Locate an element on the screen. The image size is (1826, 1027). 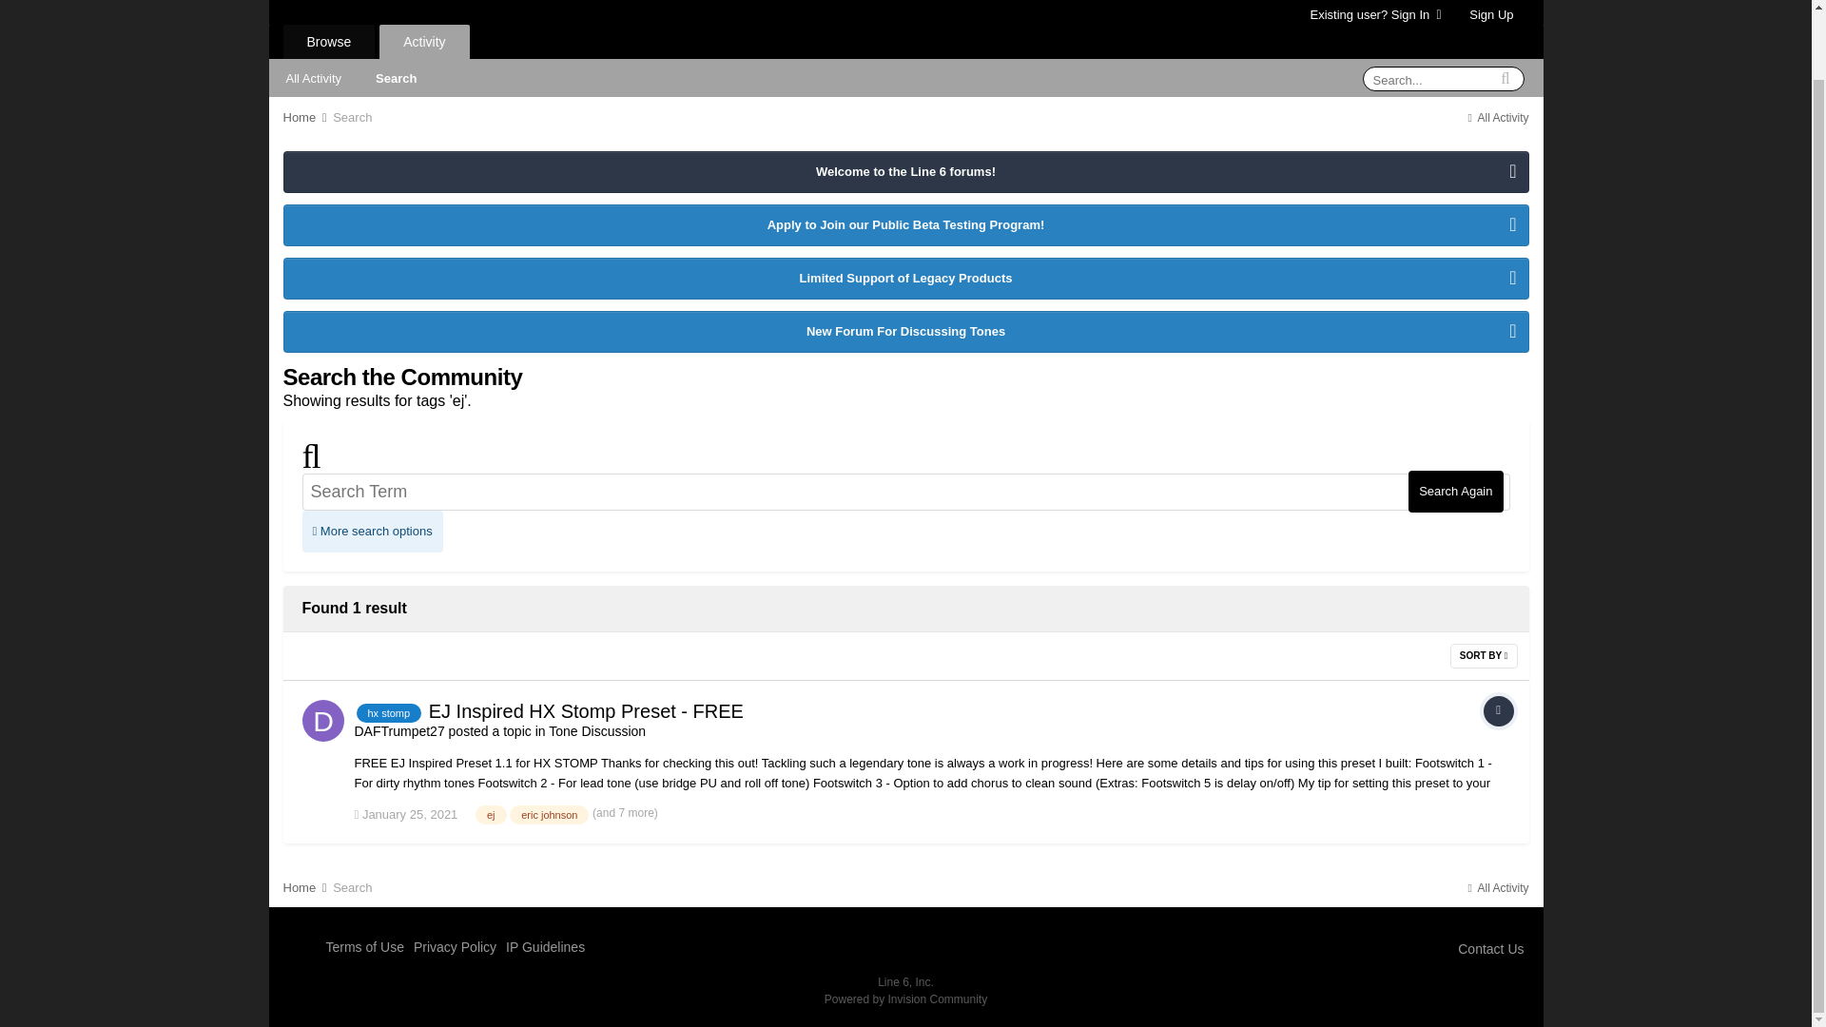
Home is located at coordinates (306, 116).